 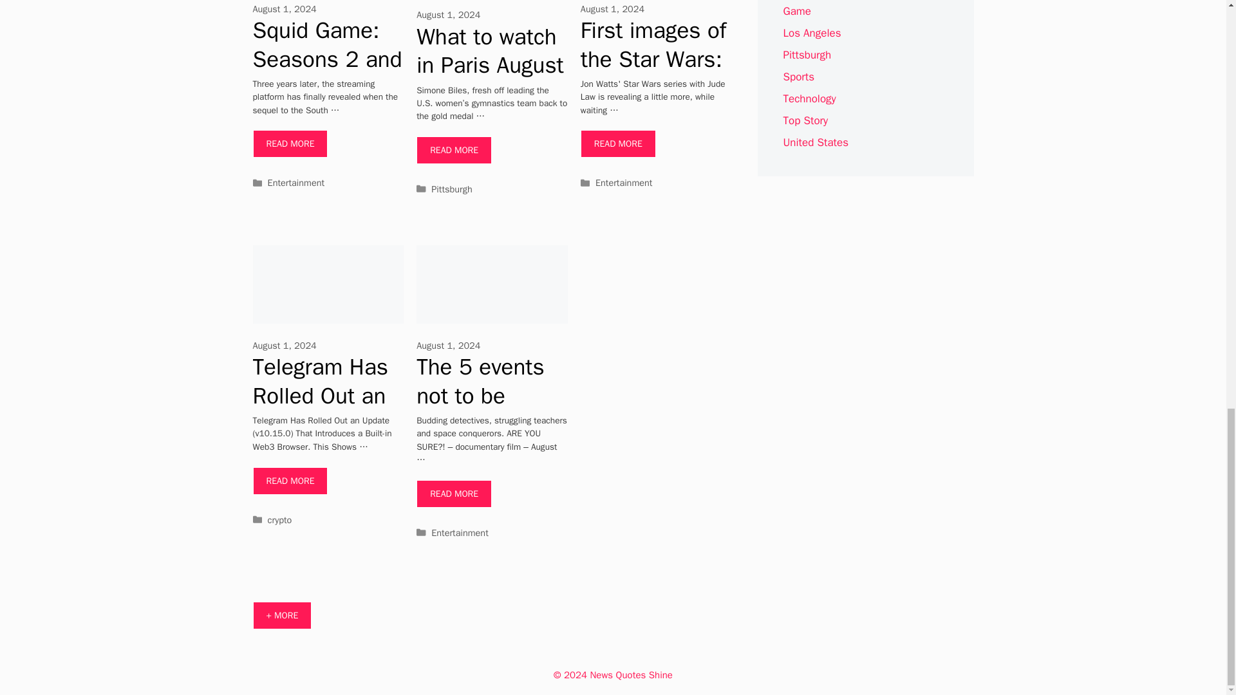 I want to click on Scroll back to top, so click(x=1194, y=302).